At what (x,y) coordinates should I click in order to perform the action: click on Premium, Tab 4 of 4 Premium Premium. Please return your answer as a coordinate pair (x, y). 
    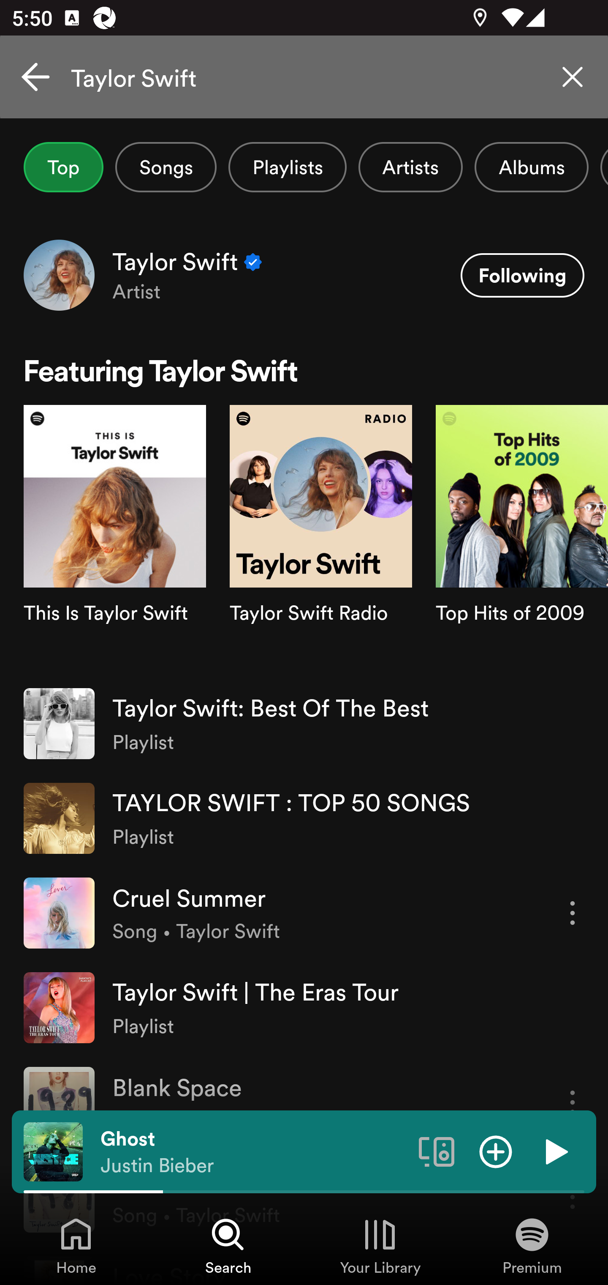
    Looking at the image, I should click on (532, 1245).